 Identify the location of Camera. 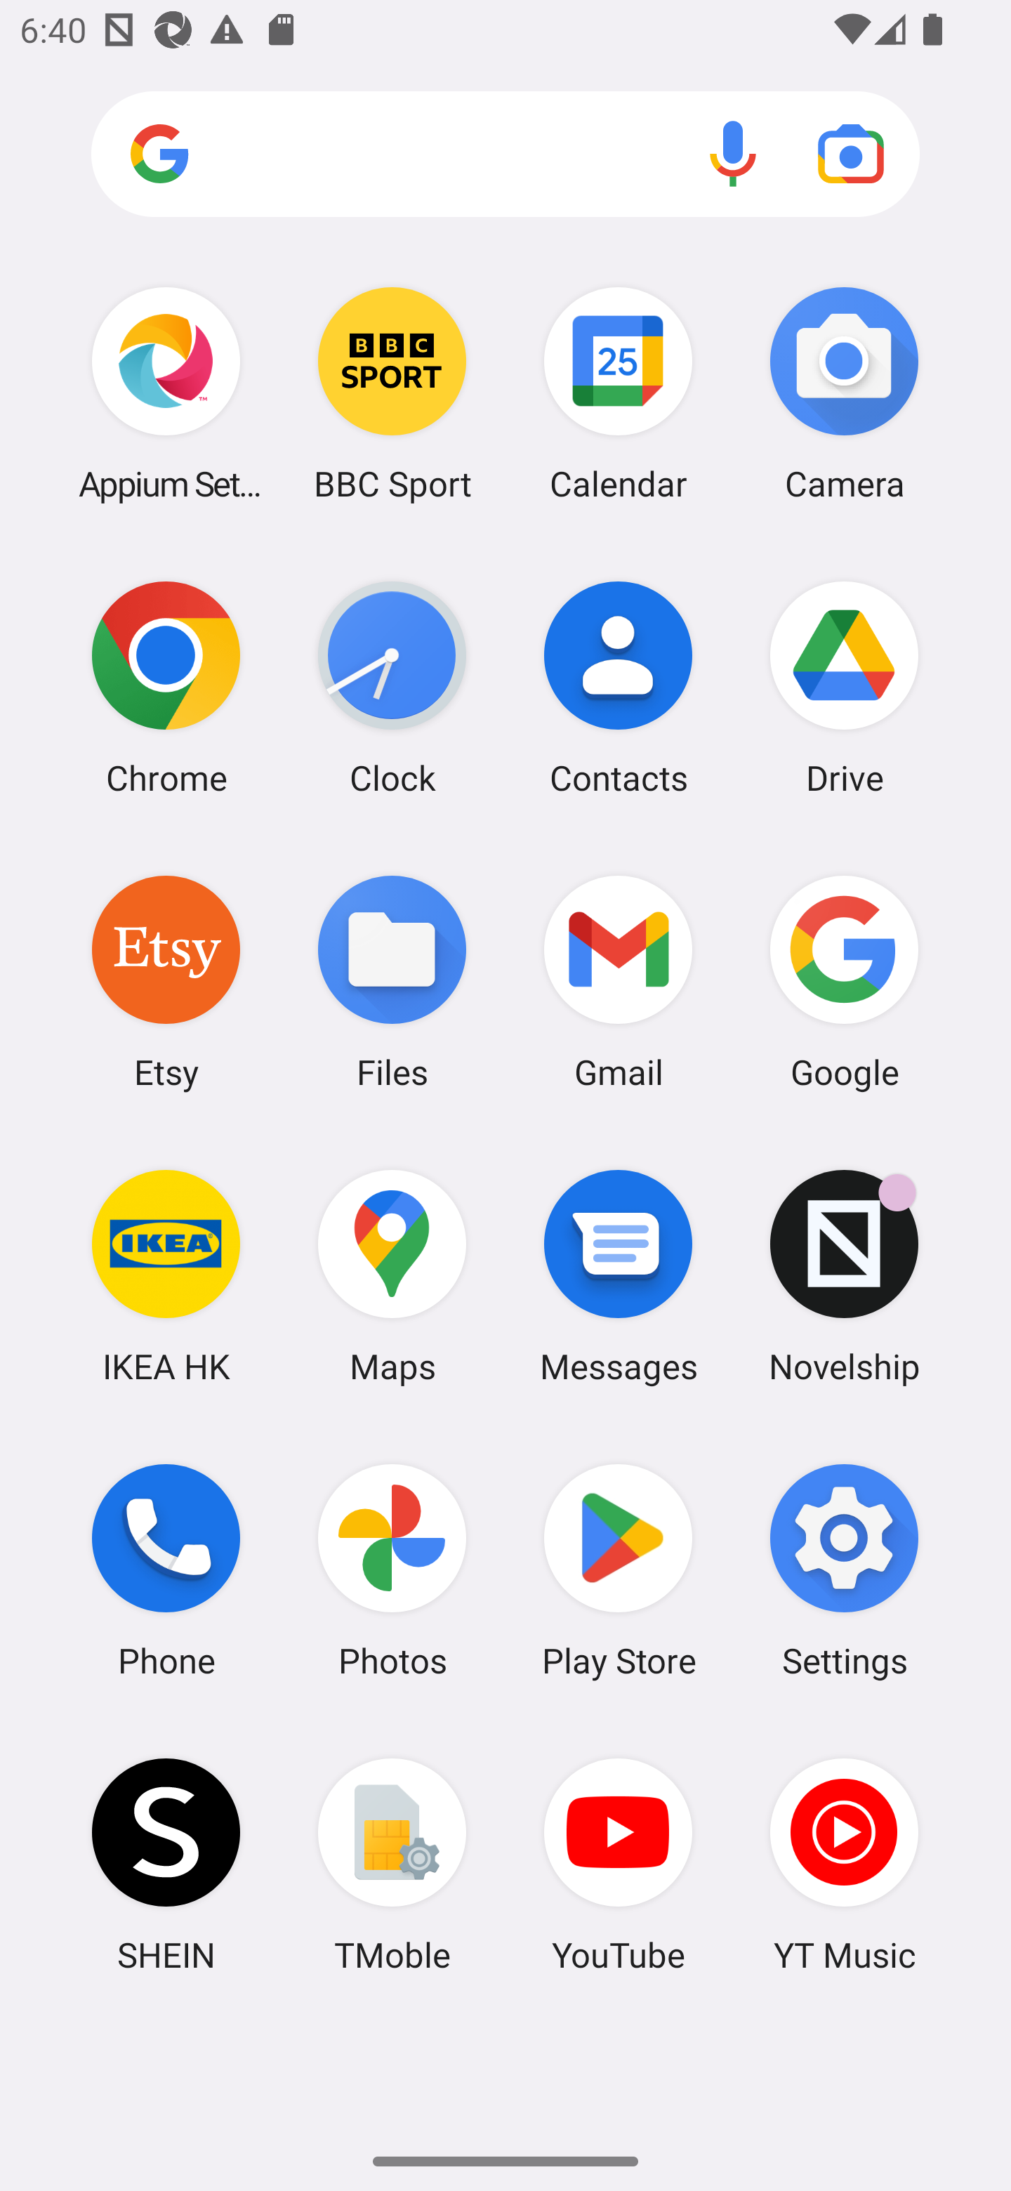
(844, 393).